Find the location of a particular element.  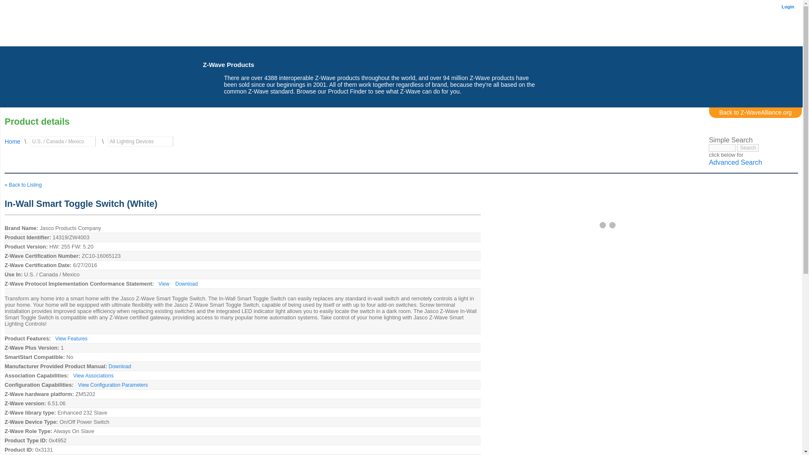

View Configuration Parameters is located at coordinates (113, 385).